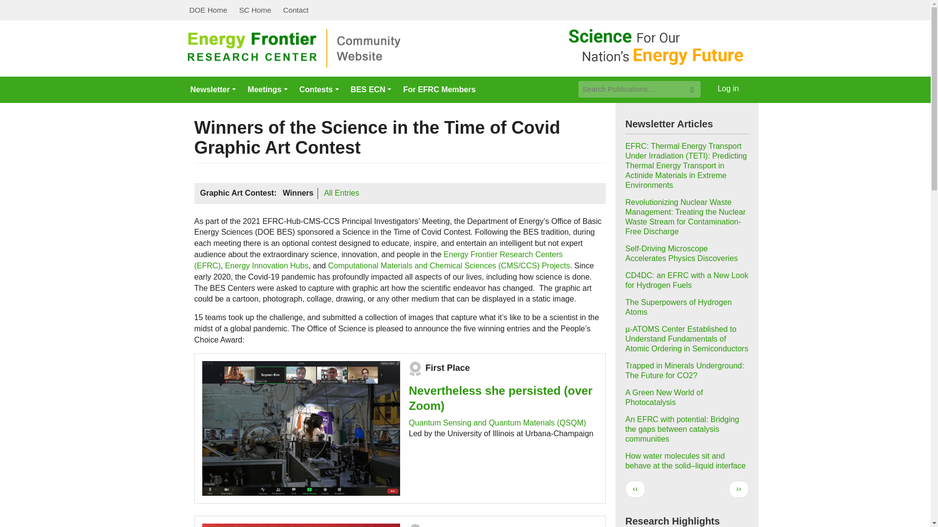  Describe the element at coordinates (635, 489) in the screenshot. I see `Go to previous page` at that location.